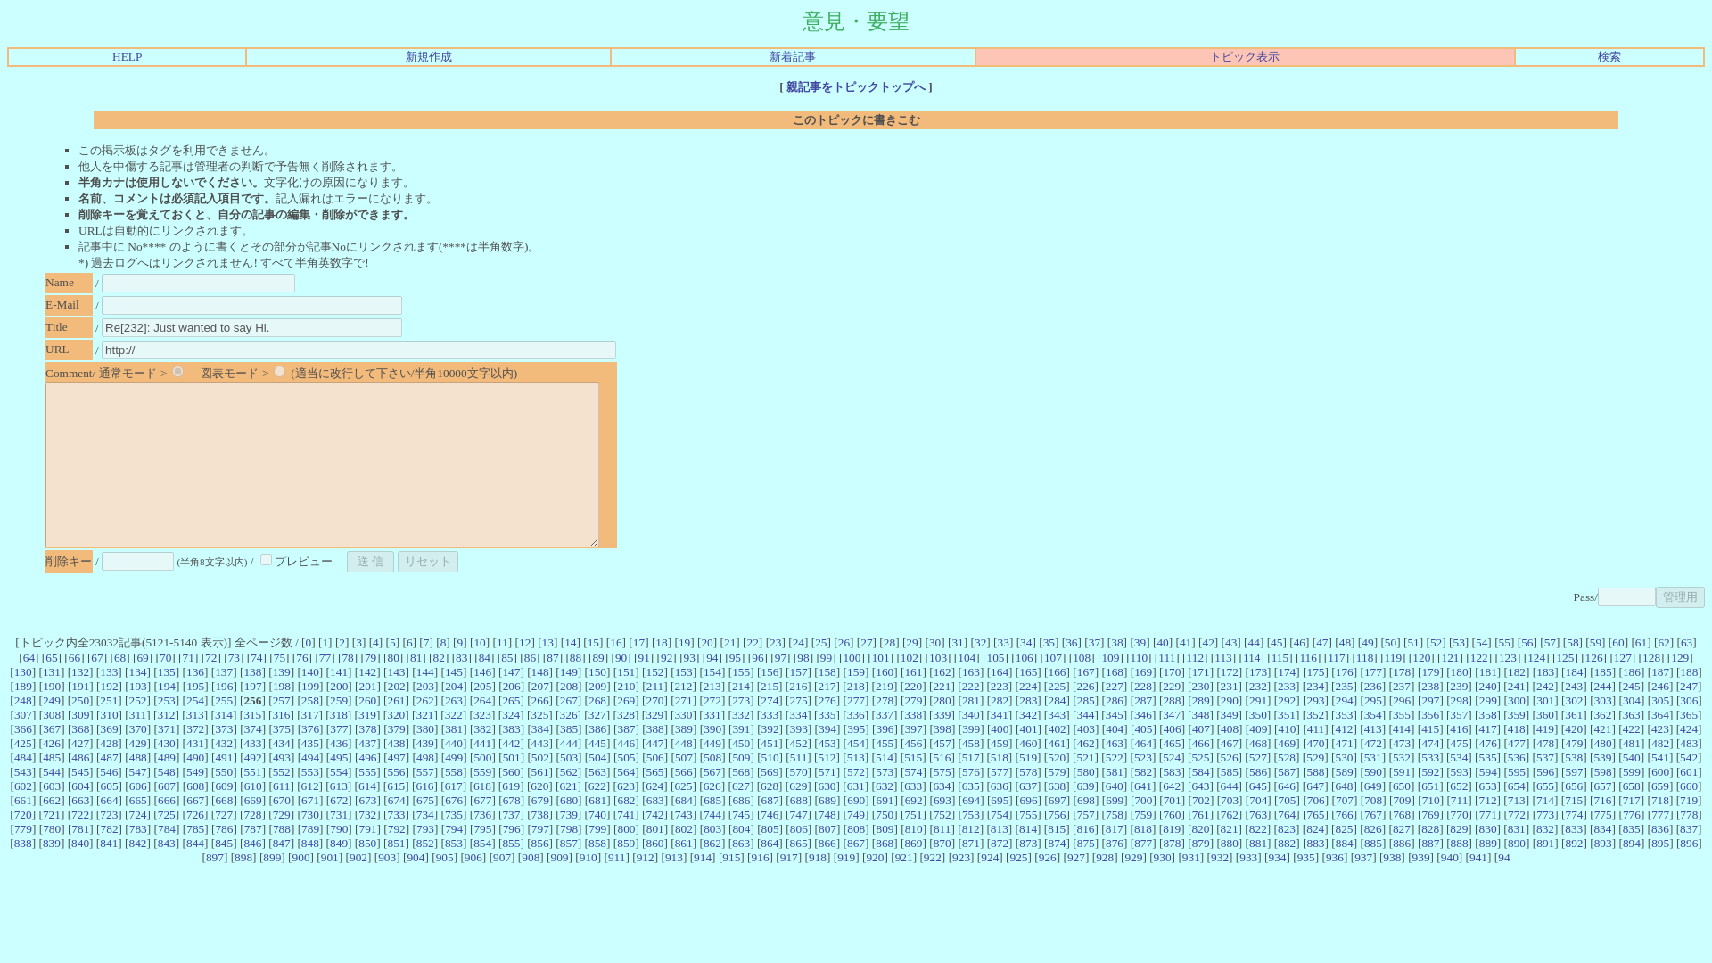 The image size is (1712, 963). Describe the element at coordinates (547, 642) in the screenshot. I see `13` at that location.